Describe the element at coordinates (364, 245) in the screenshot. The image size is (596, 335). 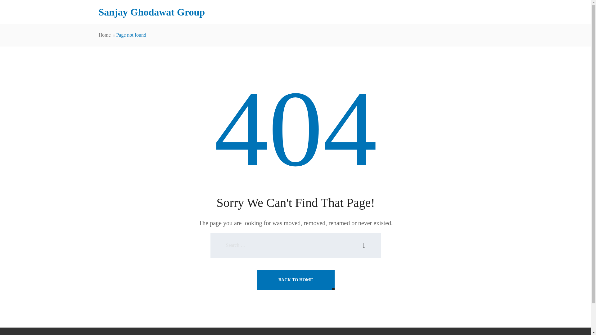
I see `Search` at that location.